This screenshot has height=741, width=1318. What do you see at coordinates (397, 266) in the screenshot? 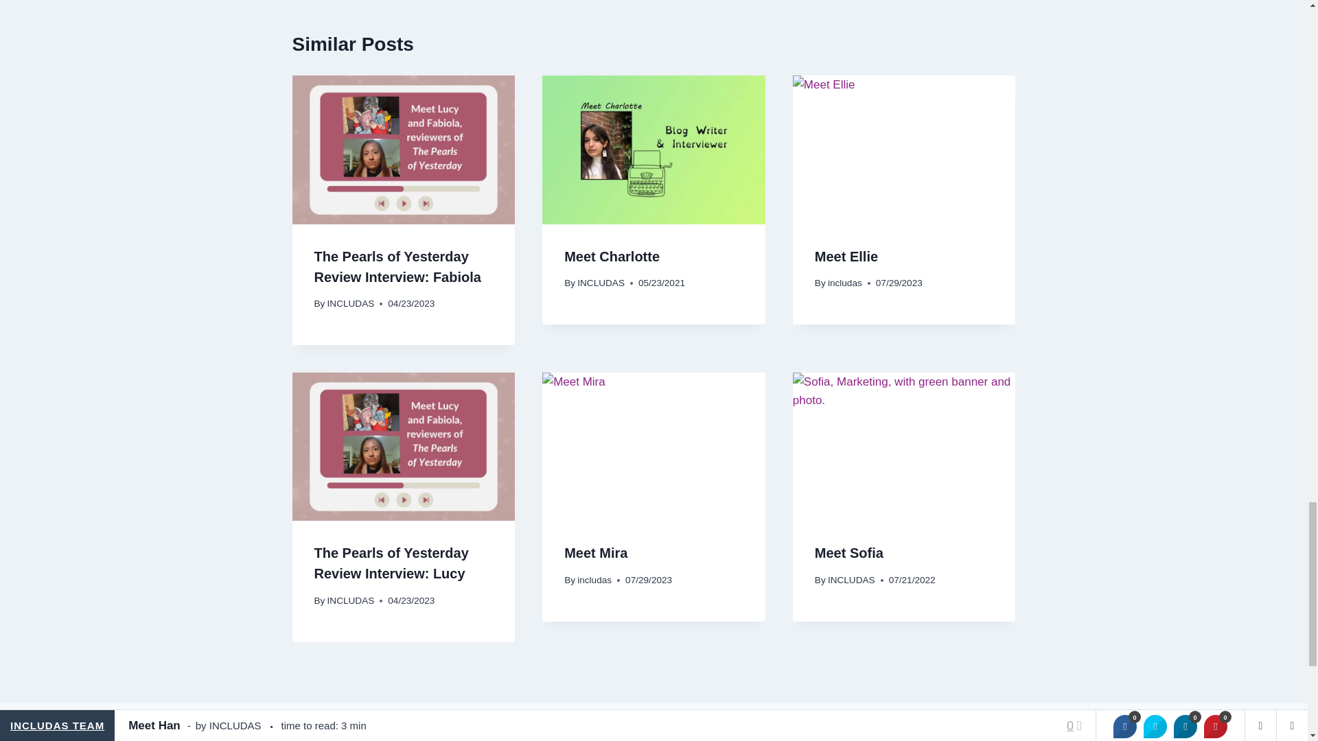
I see `The Pearls of Yesterday Review Interview: Fabiola` at bounding box center [397, 266].